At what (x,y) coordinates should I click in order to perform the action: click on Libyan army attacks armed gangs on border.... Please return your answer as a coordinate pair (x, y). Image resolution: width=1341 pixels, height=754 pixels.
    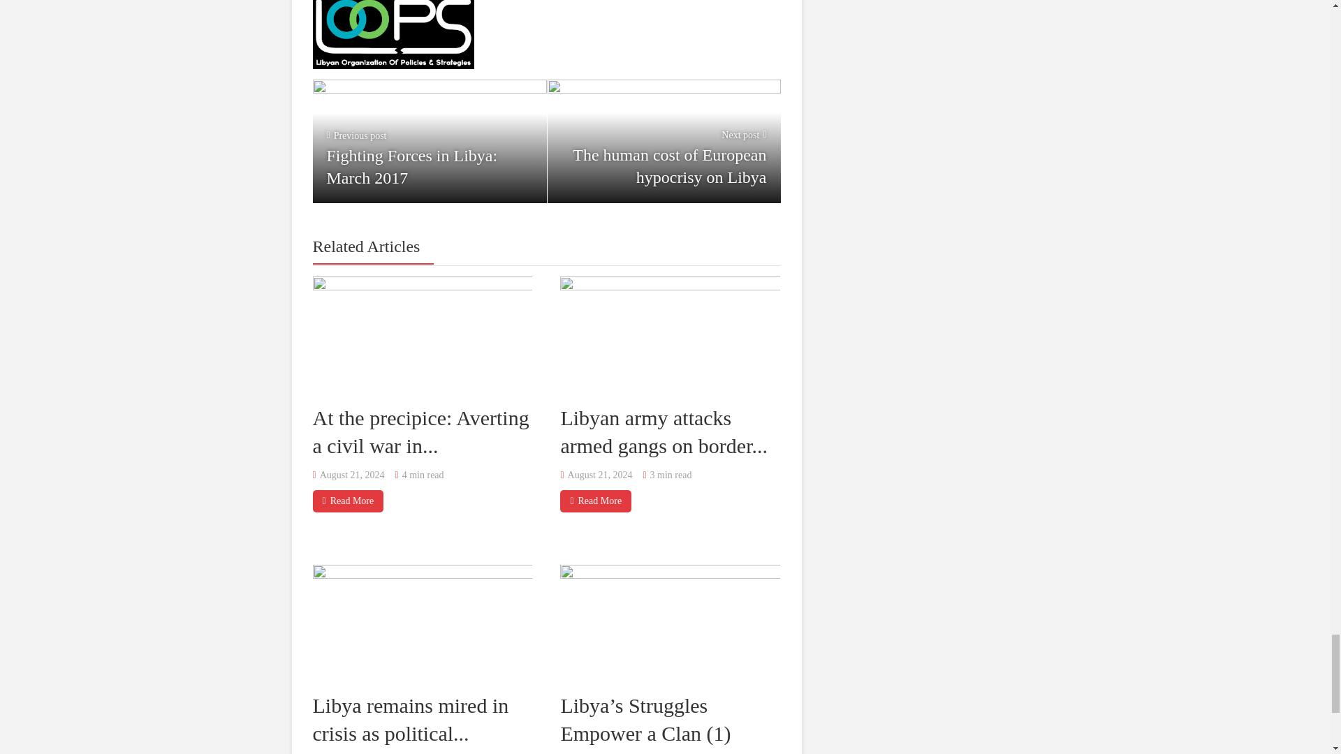
    Looking at the image, I should click on (430, 141).